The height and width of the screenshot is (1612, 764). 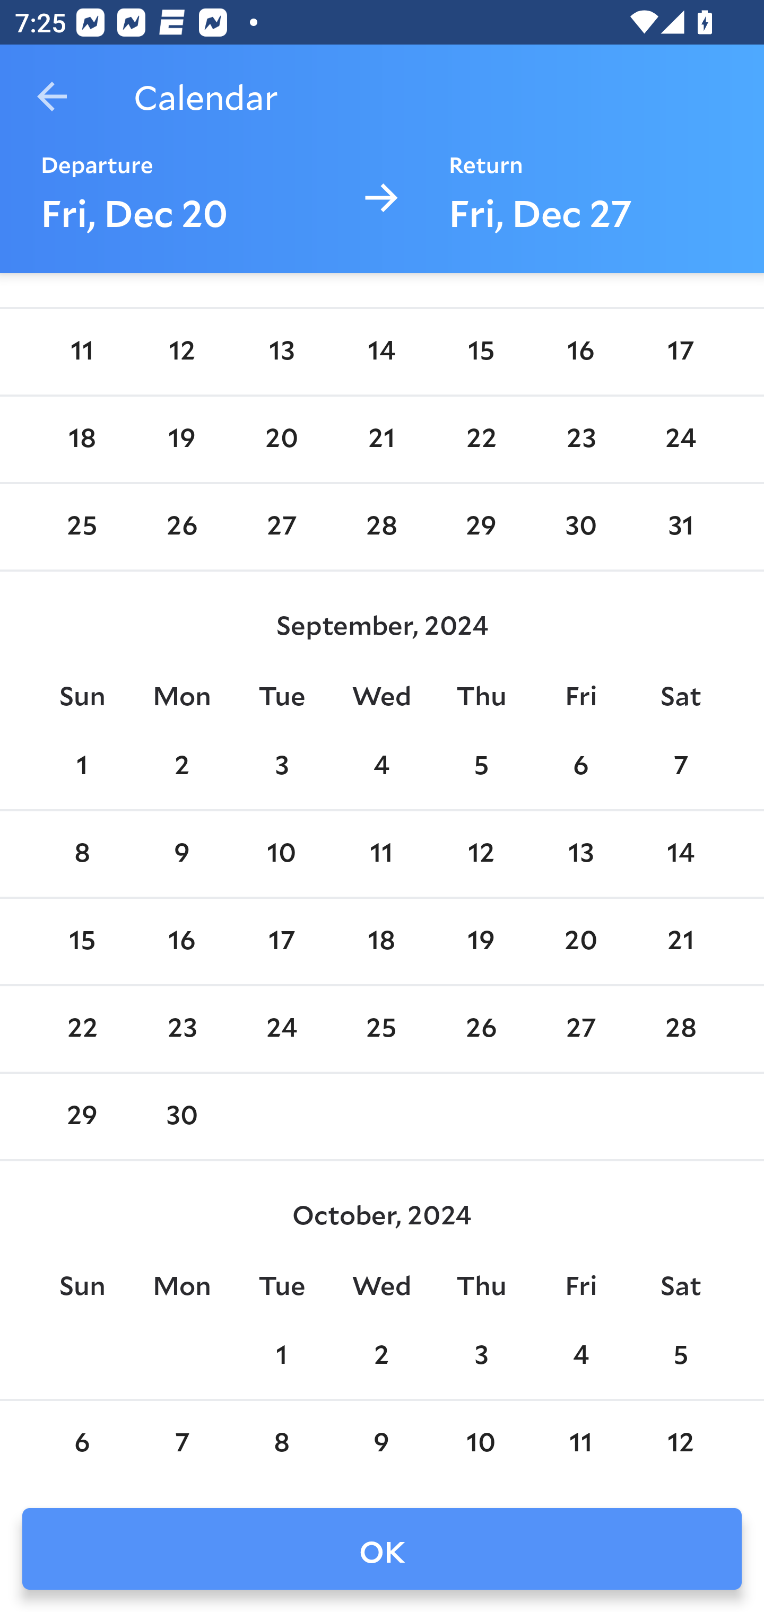 I want to click on 22, so click(x=481, y=440).